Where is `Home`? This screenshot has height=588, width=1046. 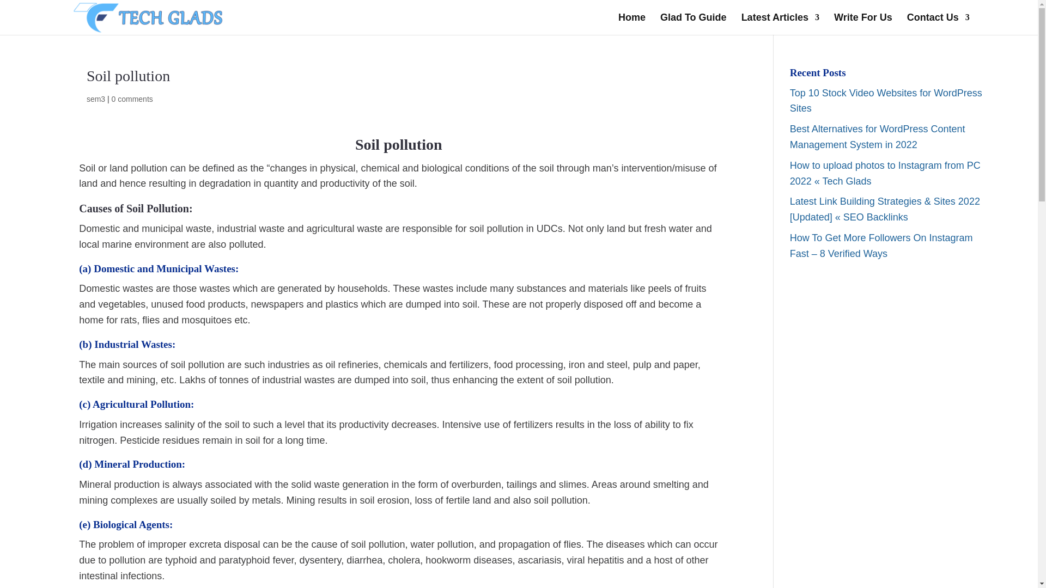
Home is located at coordinates (631, 24).